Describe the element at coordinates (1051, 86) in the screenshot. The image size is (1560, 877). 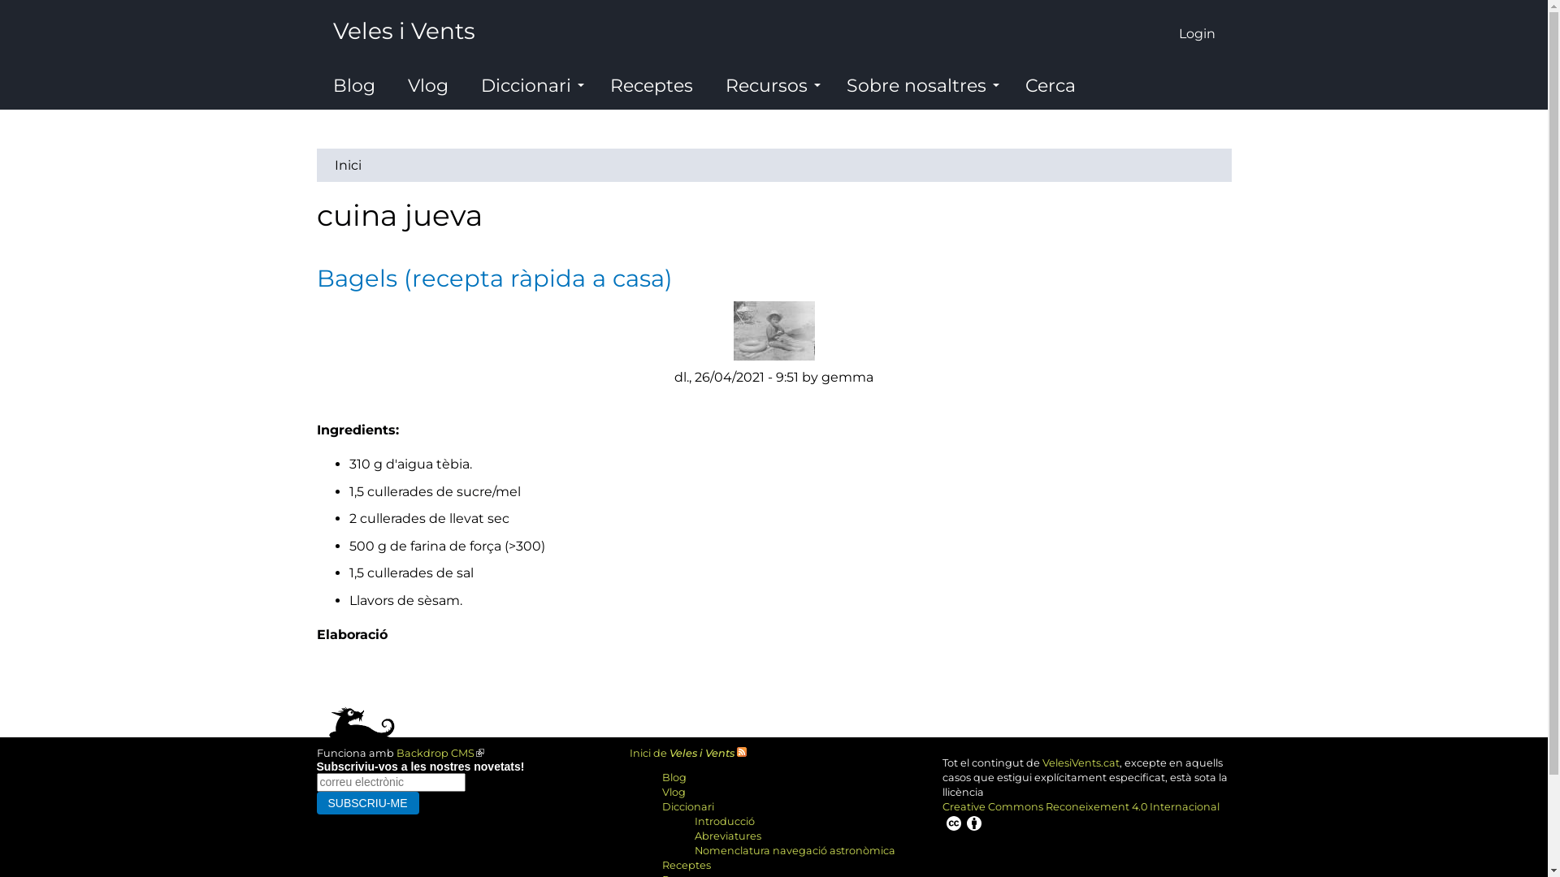
I see `Cerca` at that location.